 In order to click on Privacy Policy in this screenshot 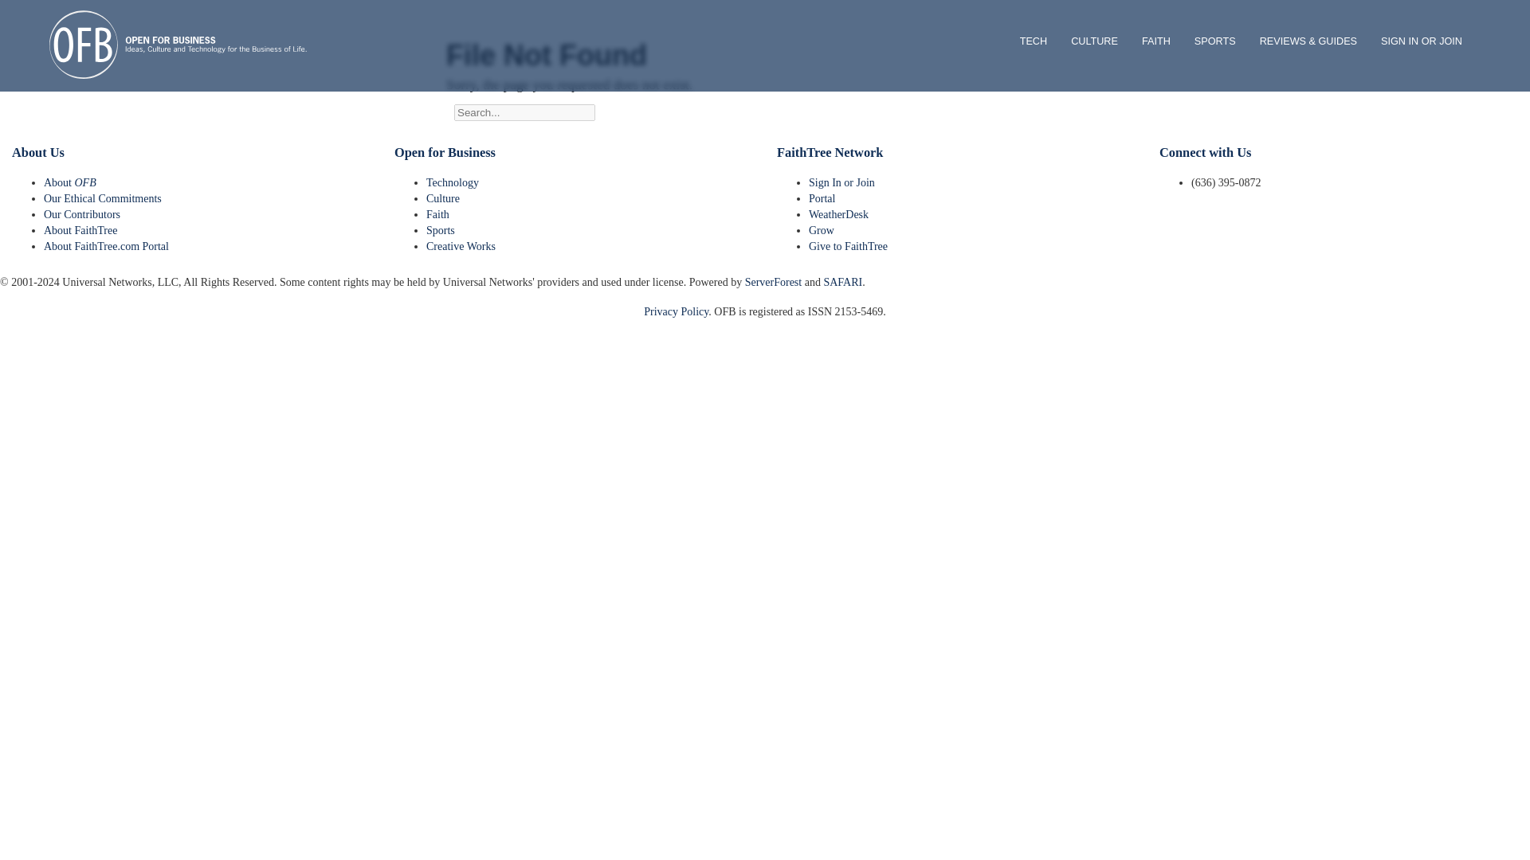, I will do `click(676, 311)`.